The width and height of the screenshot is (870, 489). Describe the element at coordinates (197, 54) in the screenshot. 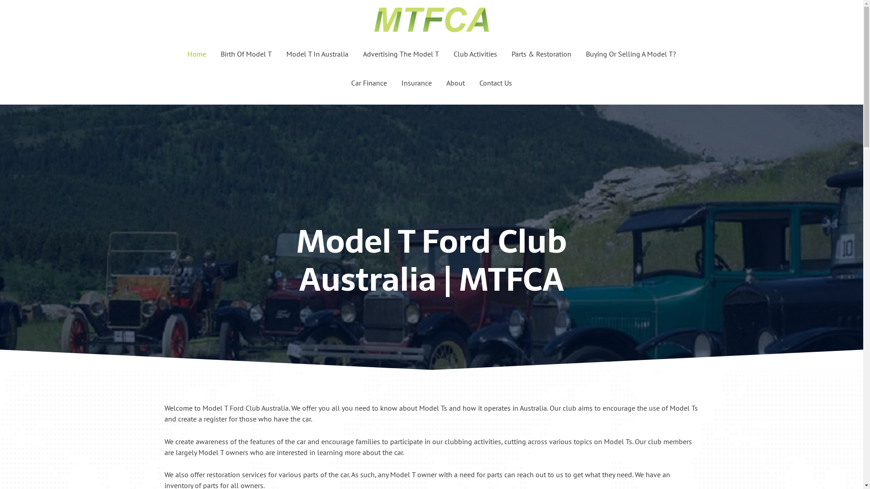

I see `Home` at that location.